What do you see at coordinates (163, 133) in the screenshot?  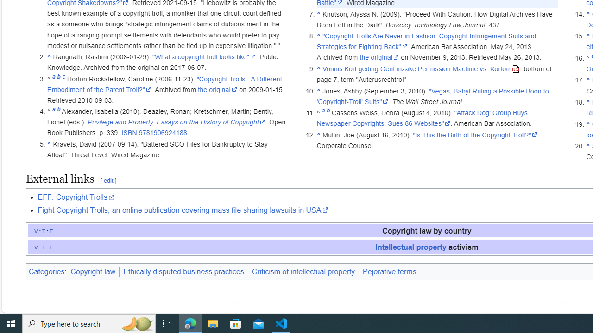 I see `9781906924188` at bounding box center [163, 133].